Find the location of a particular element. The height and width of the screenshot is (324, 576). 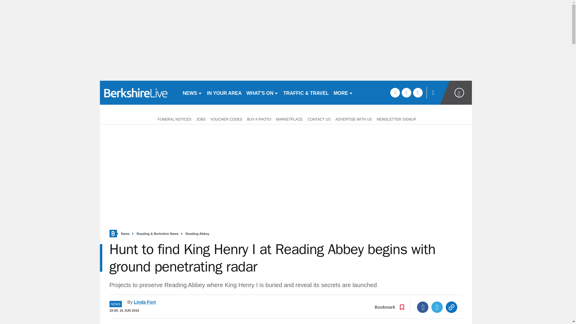

WHAT'S ON is located at coordinates (262, 92).